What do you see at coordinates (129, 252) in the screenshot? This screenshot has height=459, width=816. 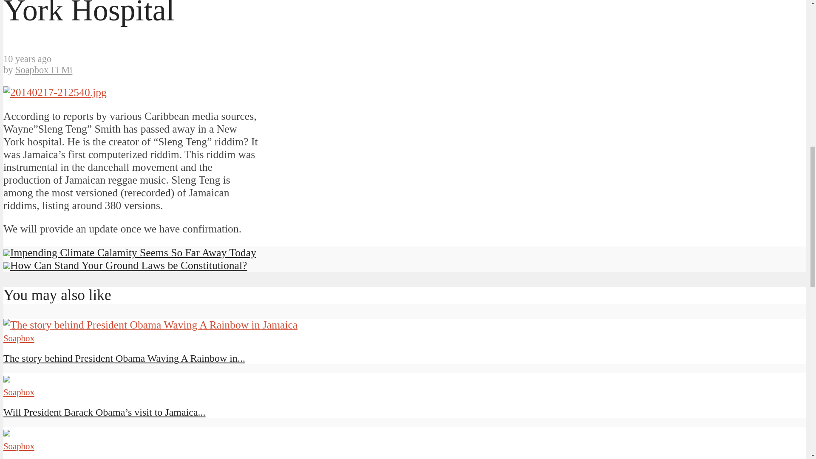 I see `Impending Climate Calamity Seems So Far Away Today` at bounding box center [129, 252].